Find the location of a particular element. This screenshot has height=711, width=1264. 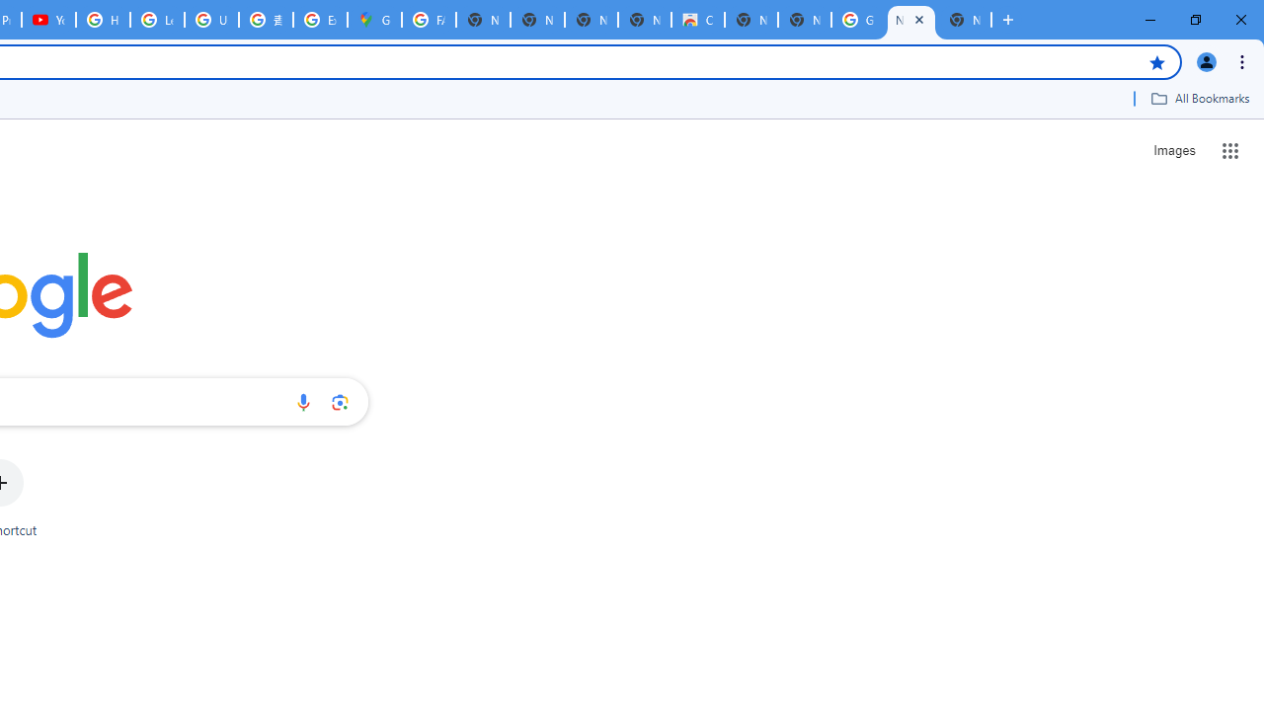

Google Maps is located at coordinates (375, 20).